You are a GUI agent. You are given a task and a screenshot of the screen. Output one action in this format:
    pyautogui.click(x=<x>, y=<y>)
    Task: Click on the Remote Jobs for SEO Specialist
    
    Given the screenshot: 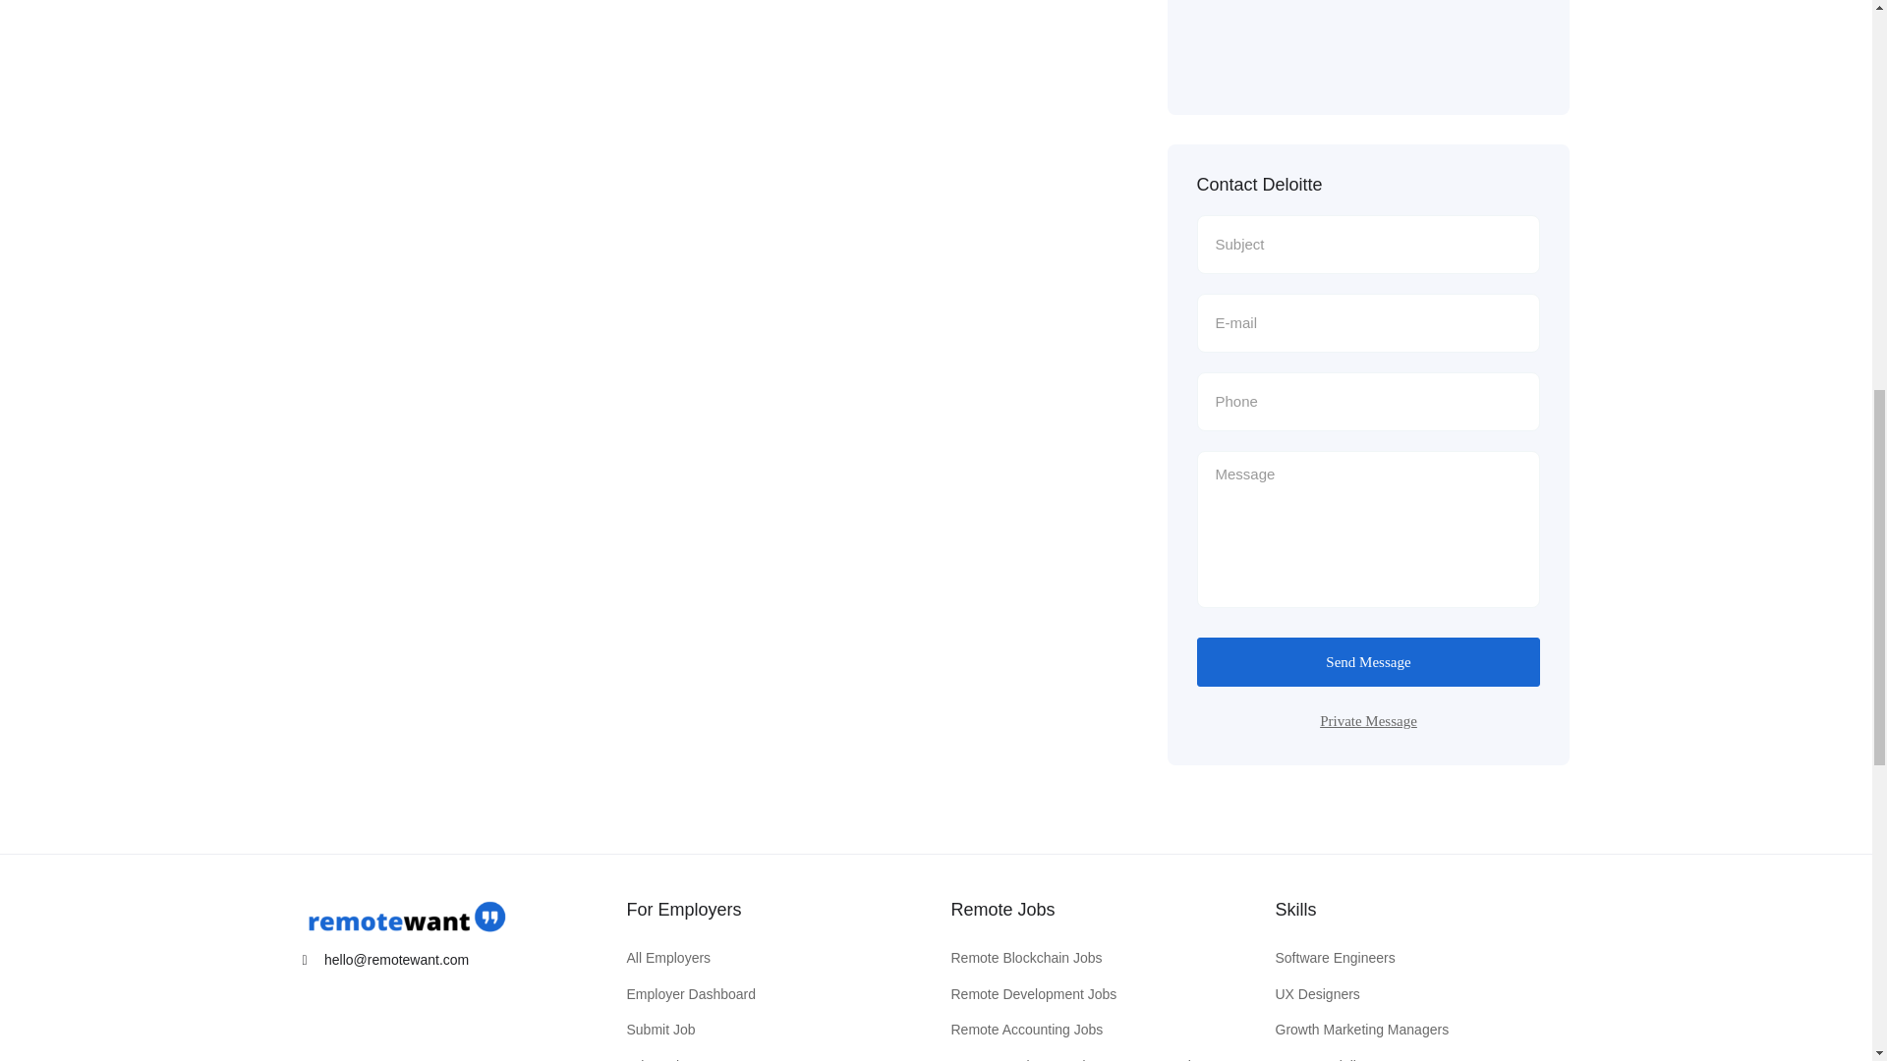 What is the action you would take?
    pyautogui.click(x=1321, y=1057)
    